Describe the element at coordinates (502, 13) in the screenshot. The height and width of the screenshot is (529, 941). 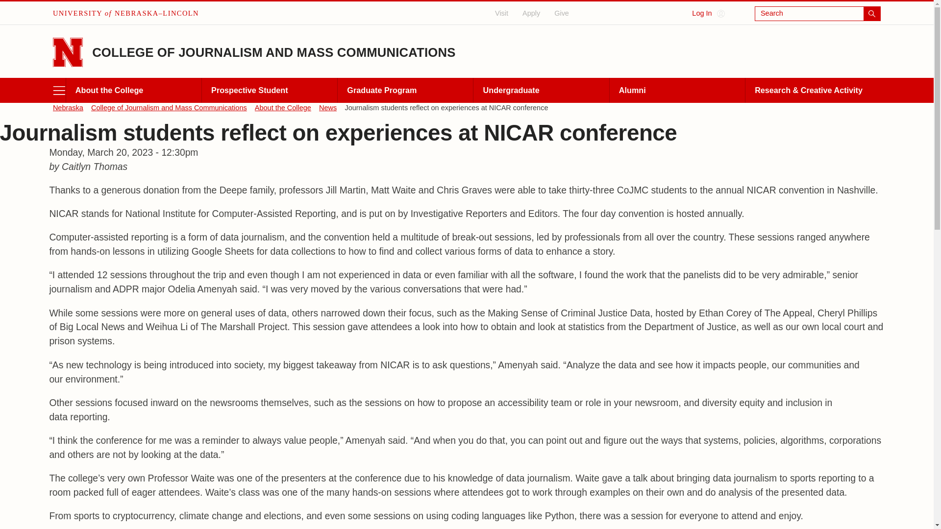
I see `Visit` at that location.